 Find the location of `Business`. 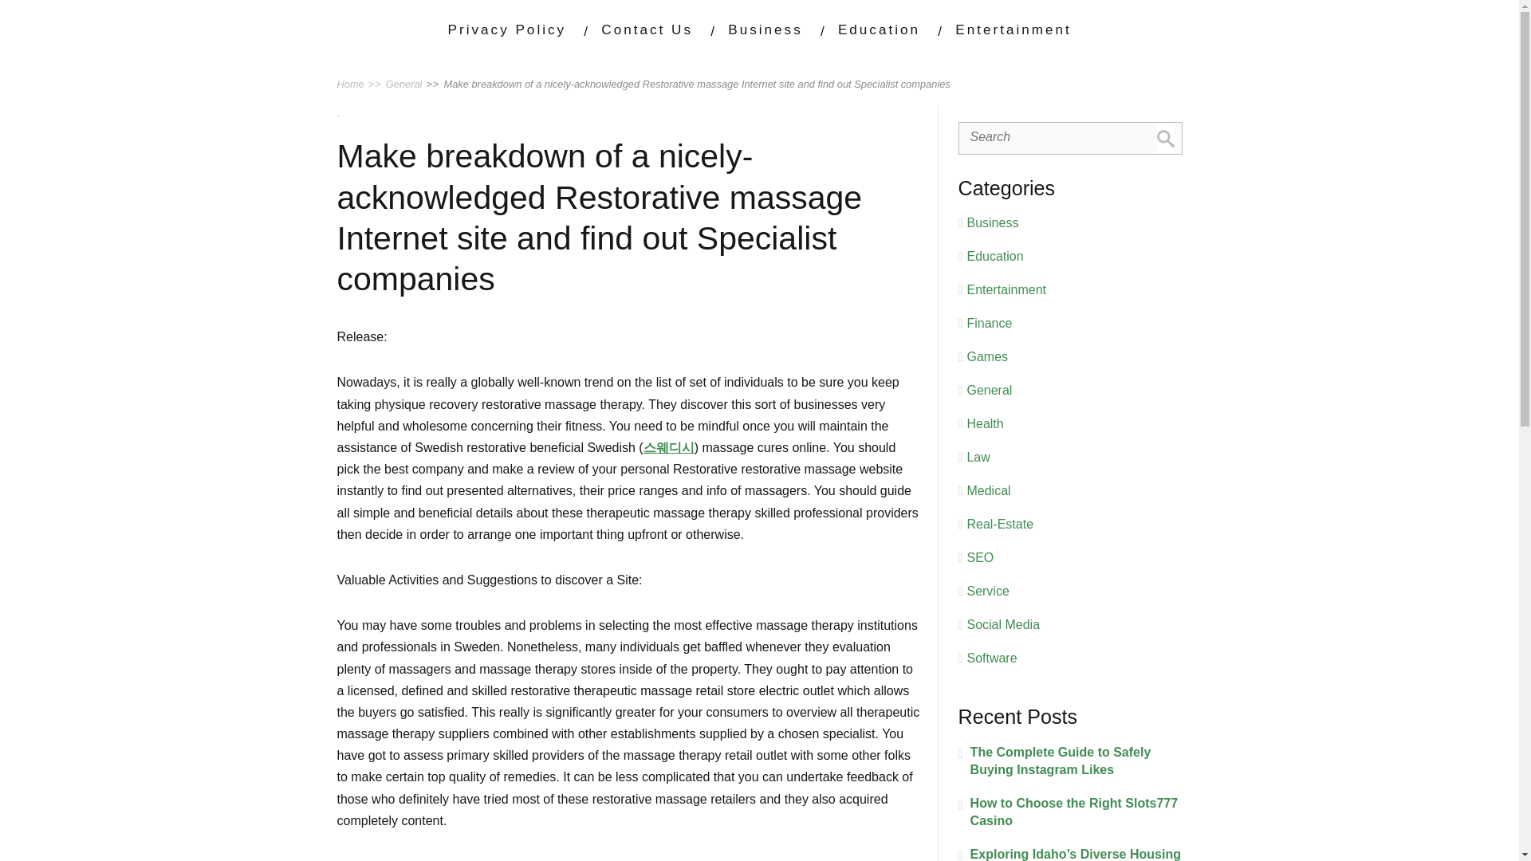

Business is located at coordinates (992, 223).